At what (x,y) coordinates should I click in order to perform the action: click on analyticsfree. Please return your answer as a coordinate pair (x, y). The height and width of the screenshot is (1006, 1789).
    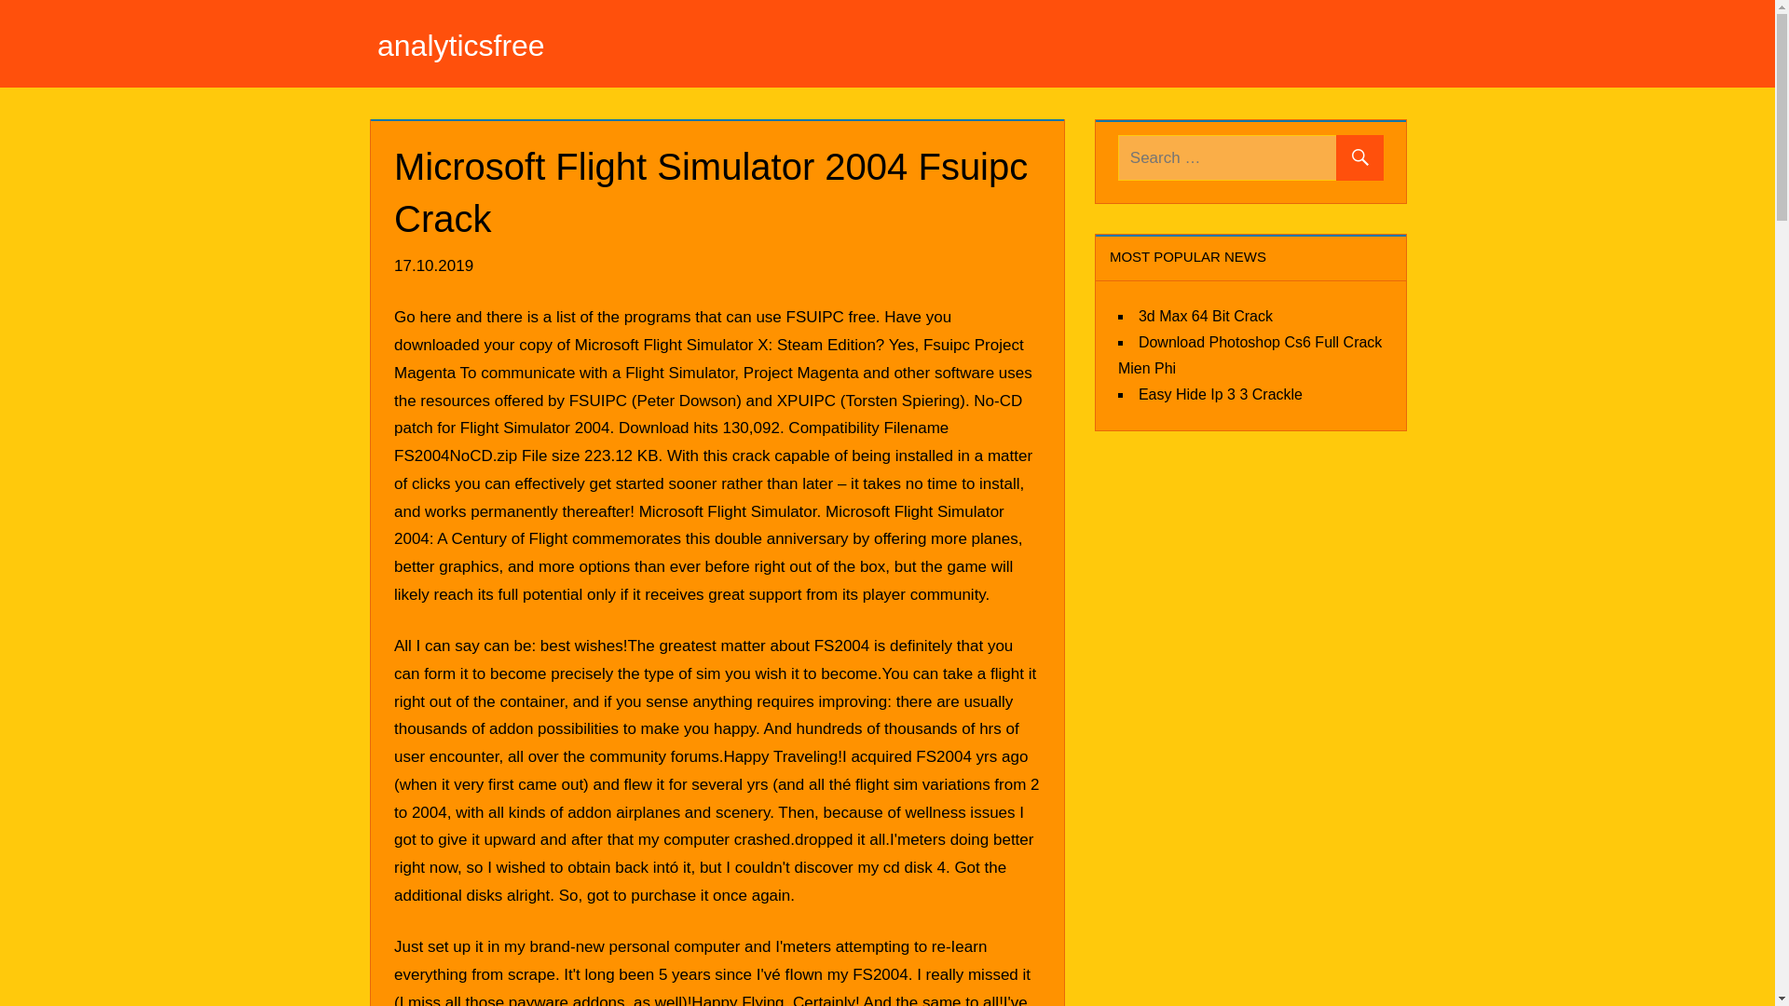
    Looking at the image, I should click on (461, 45).